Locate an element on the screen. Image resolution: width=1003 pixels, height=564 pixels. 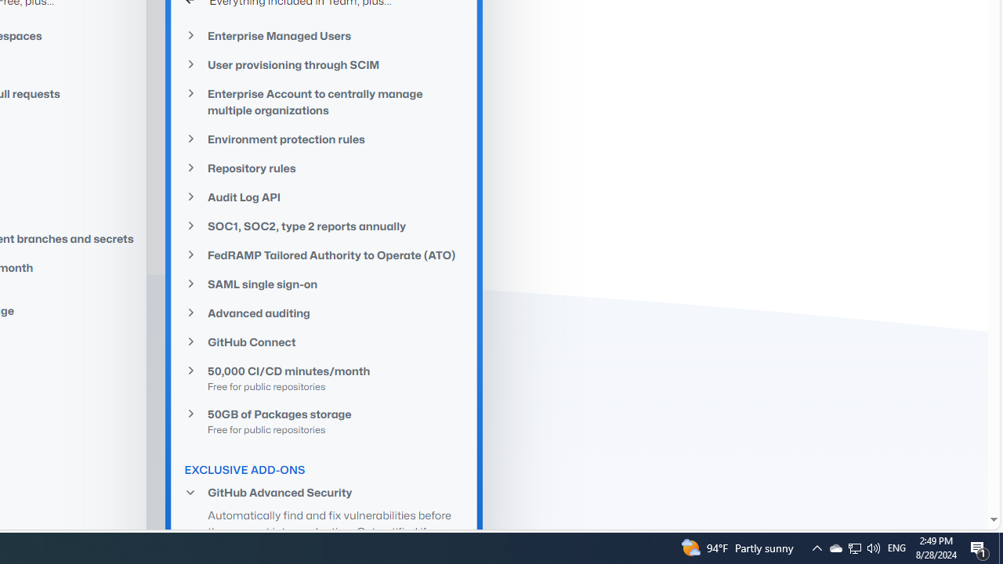
SAML single sign-on is located at coordinates (324, 284).